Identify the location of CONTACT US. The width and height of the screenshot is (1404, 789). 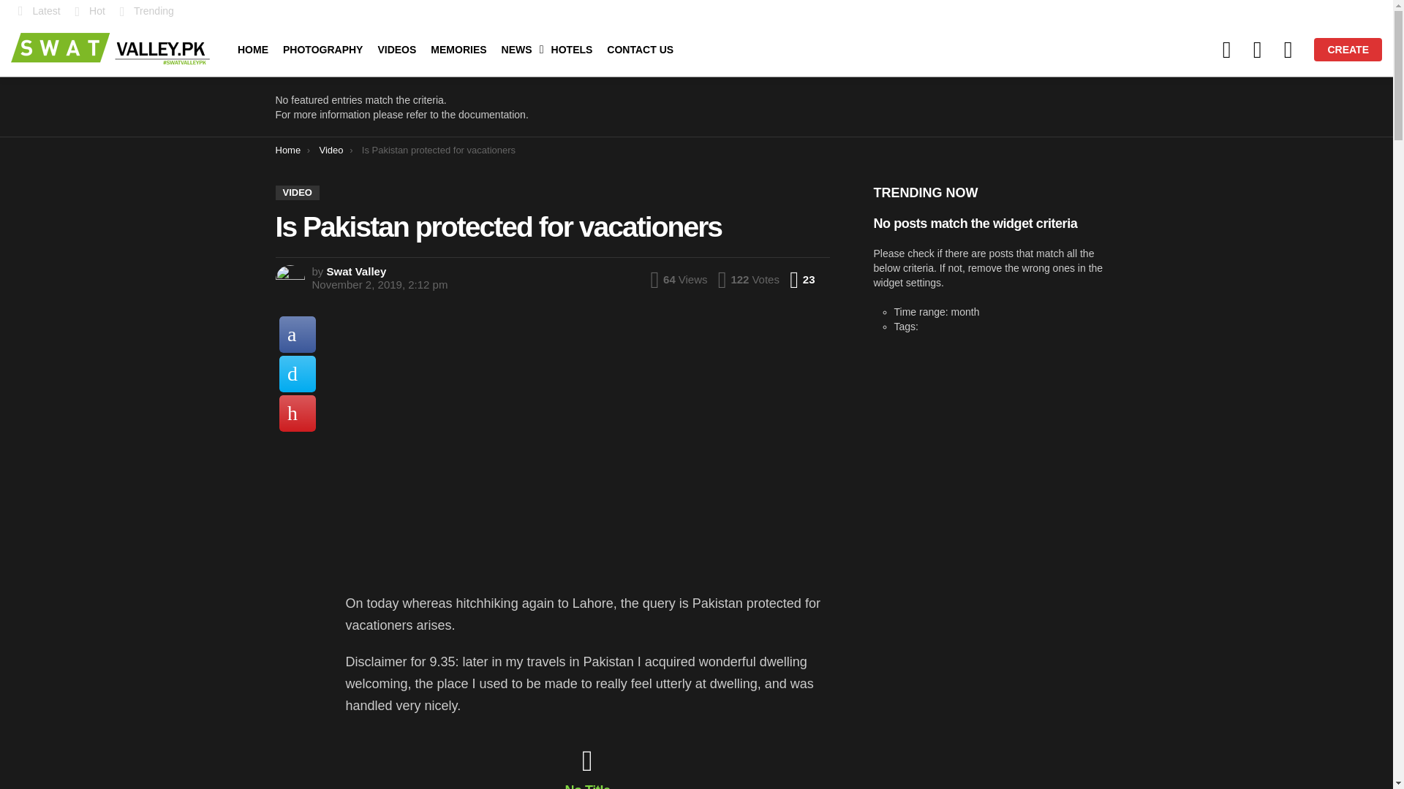
(640, 50).